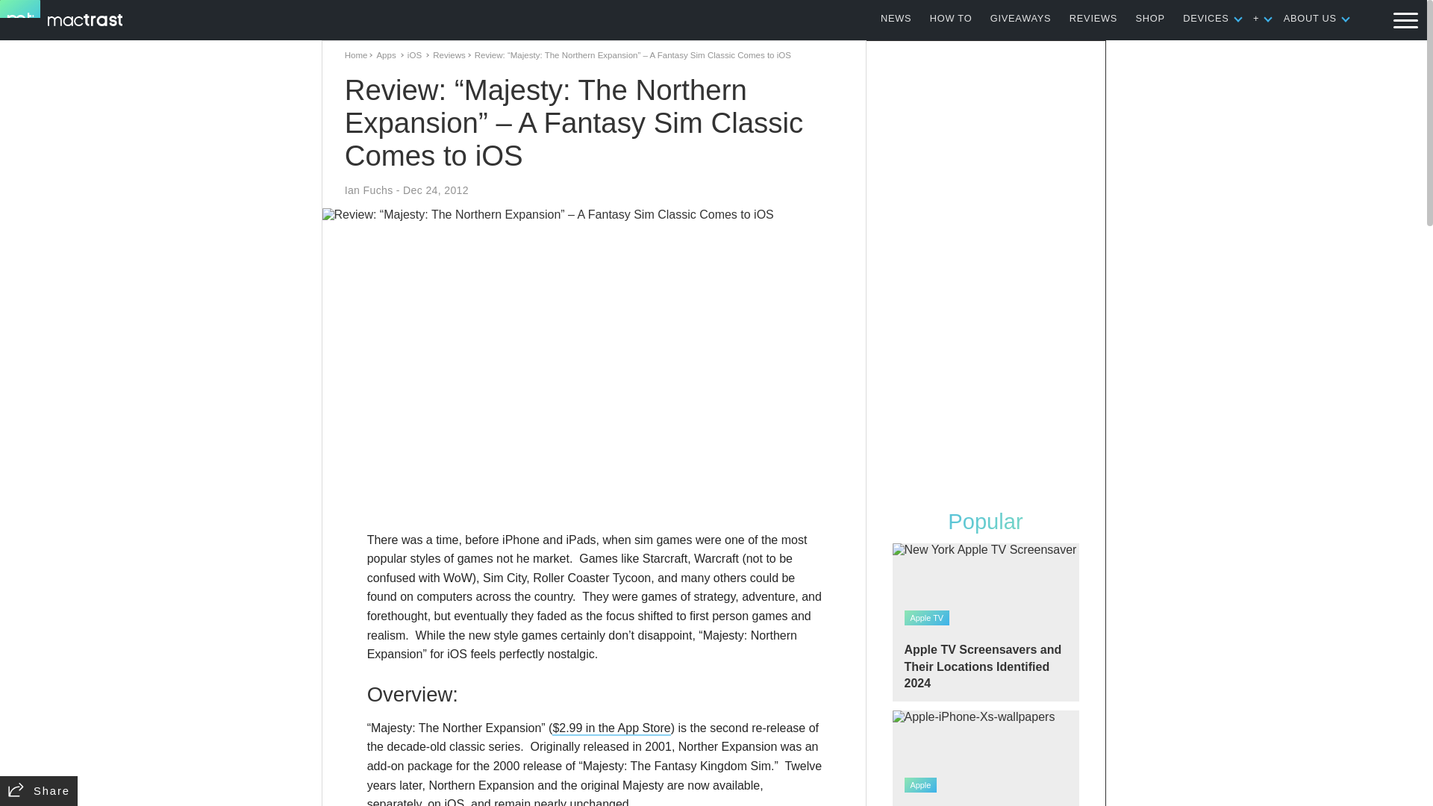  Describe the element at coordinates (896, 18) in the screenshot. I see `NEWS` at that location.